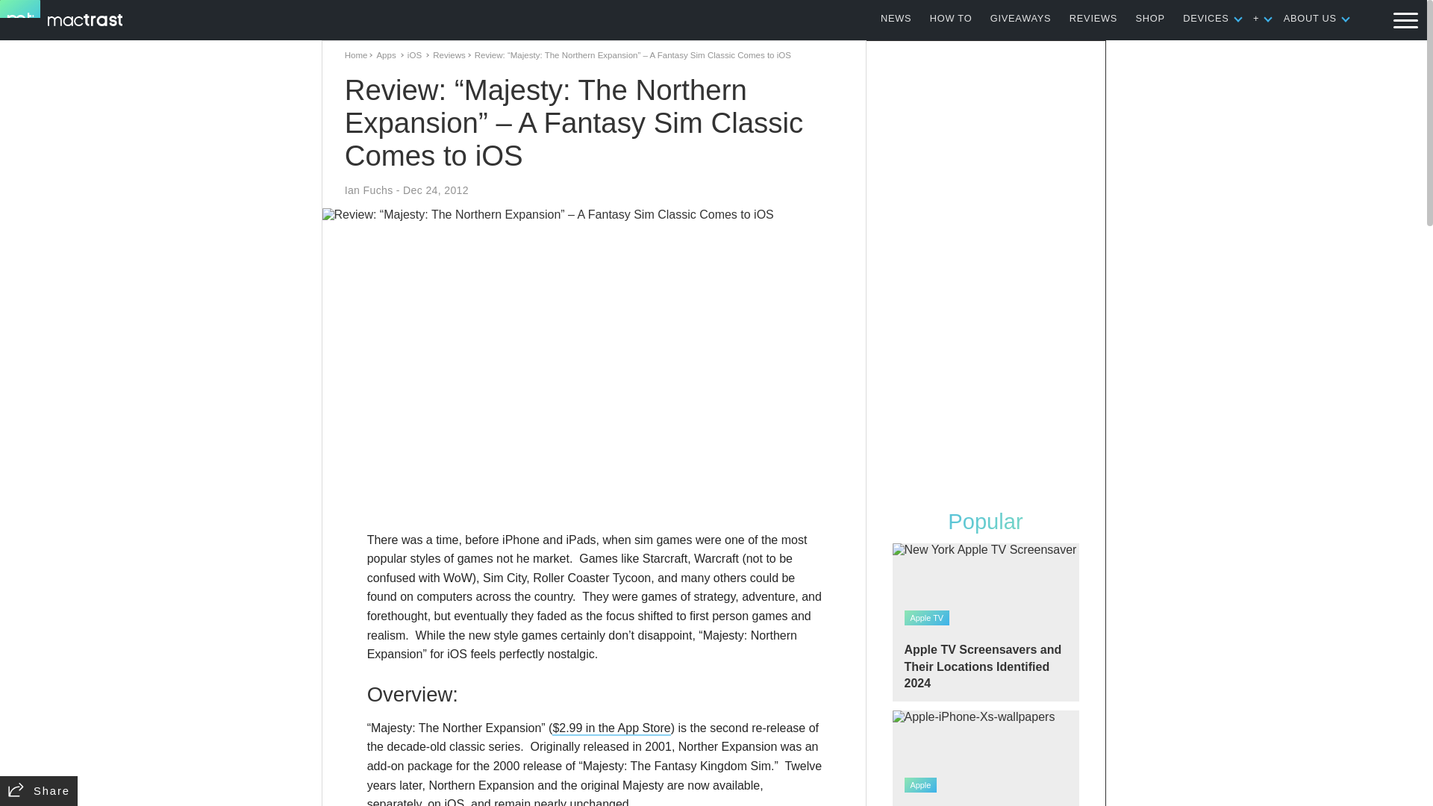  Describe the element at coordinates (896, 18) in the screenshot. I see `NEWS` at that location.